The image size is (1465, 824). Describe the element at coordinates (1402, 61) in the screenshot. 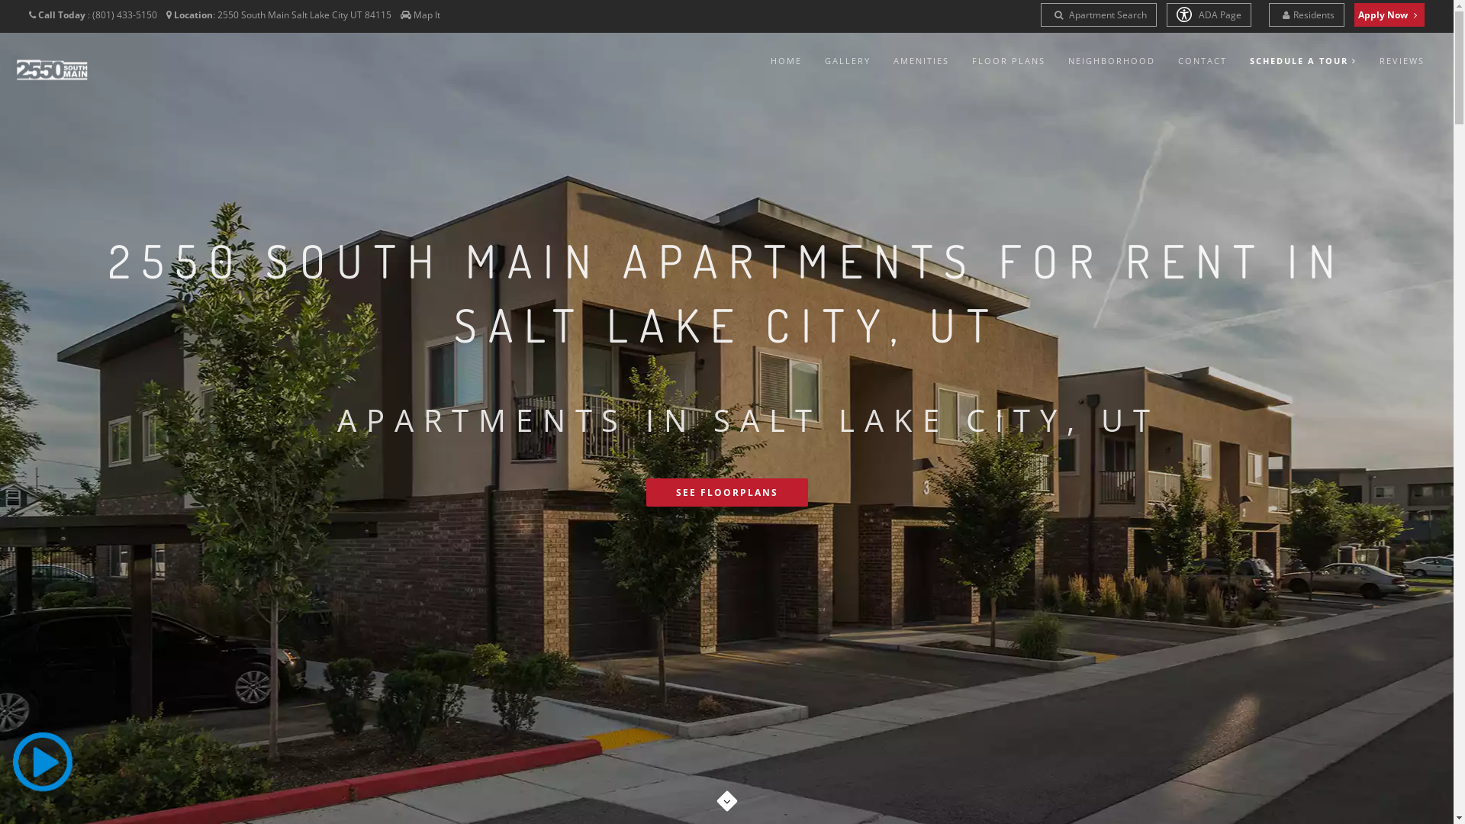

I see `REVIEWS` at that location.